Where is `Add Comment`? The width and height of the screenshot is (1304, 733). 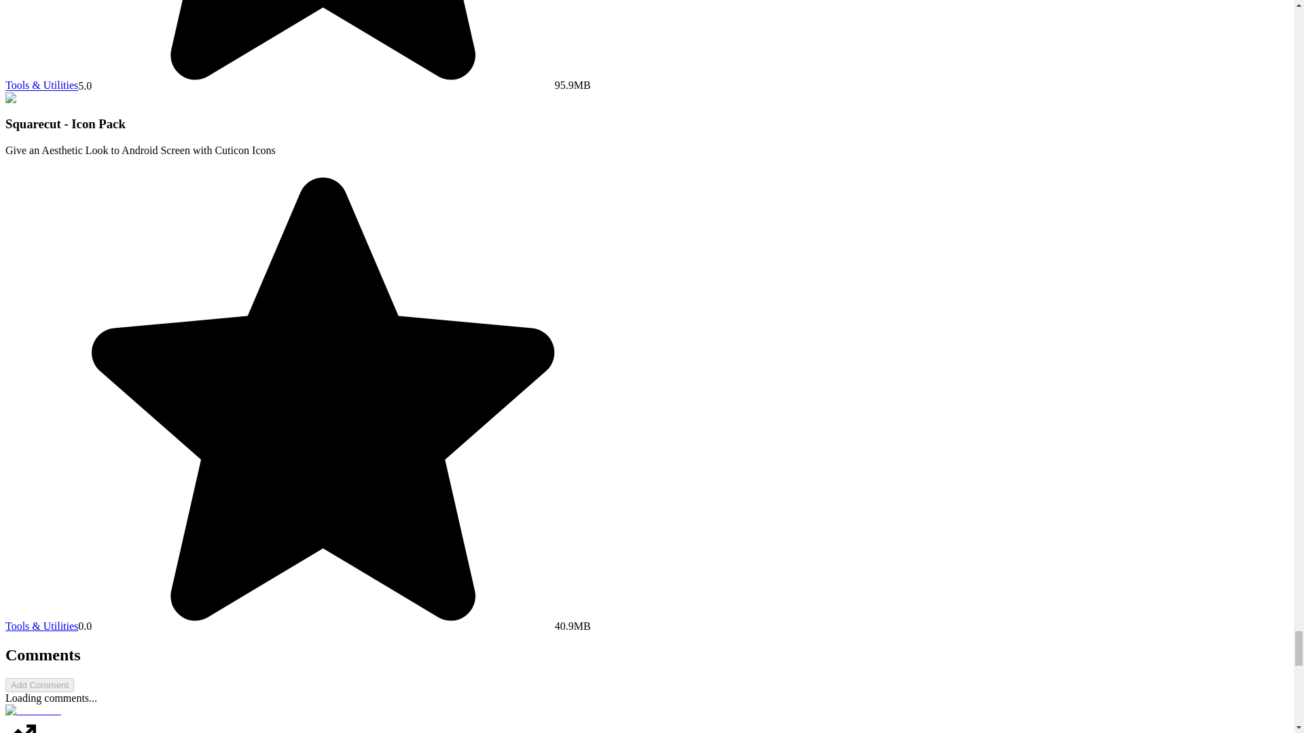
Add Comment is located at coordinates (39, 685).